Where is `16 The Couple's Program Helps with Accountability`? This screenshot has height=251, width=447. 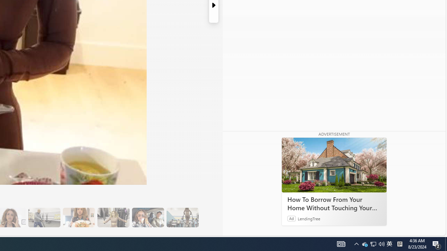 16 The Couple's Program Helps with Accountability is located at coordinates (148, 218).